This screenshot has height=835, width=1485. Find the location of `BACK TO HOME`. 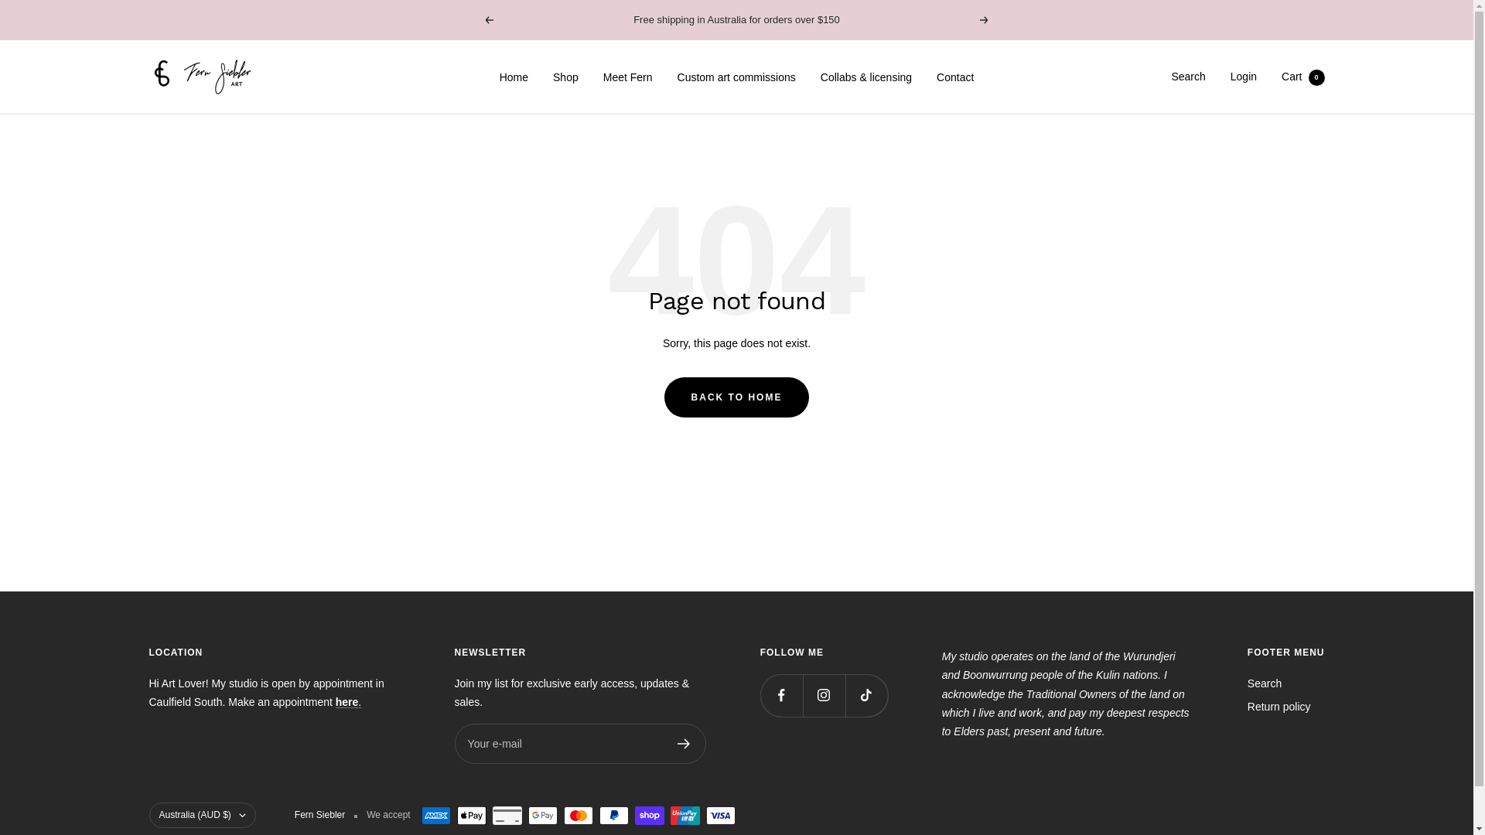

BACK TO HOME is located at coordinates (737, 397).